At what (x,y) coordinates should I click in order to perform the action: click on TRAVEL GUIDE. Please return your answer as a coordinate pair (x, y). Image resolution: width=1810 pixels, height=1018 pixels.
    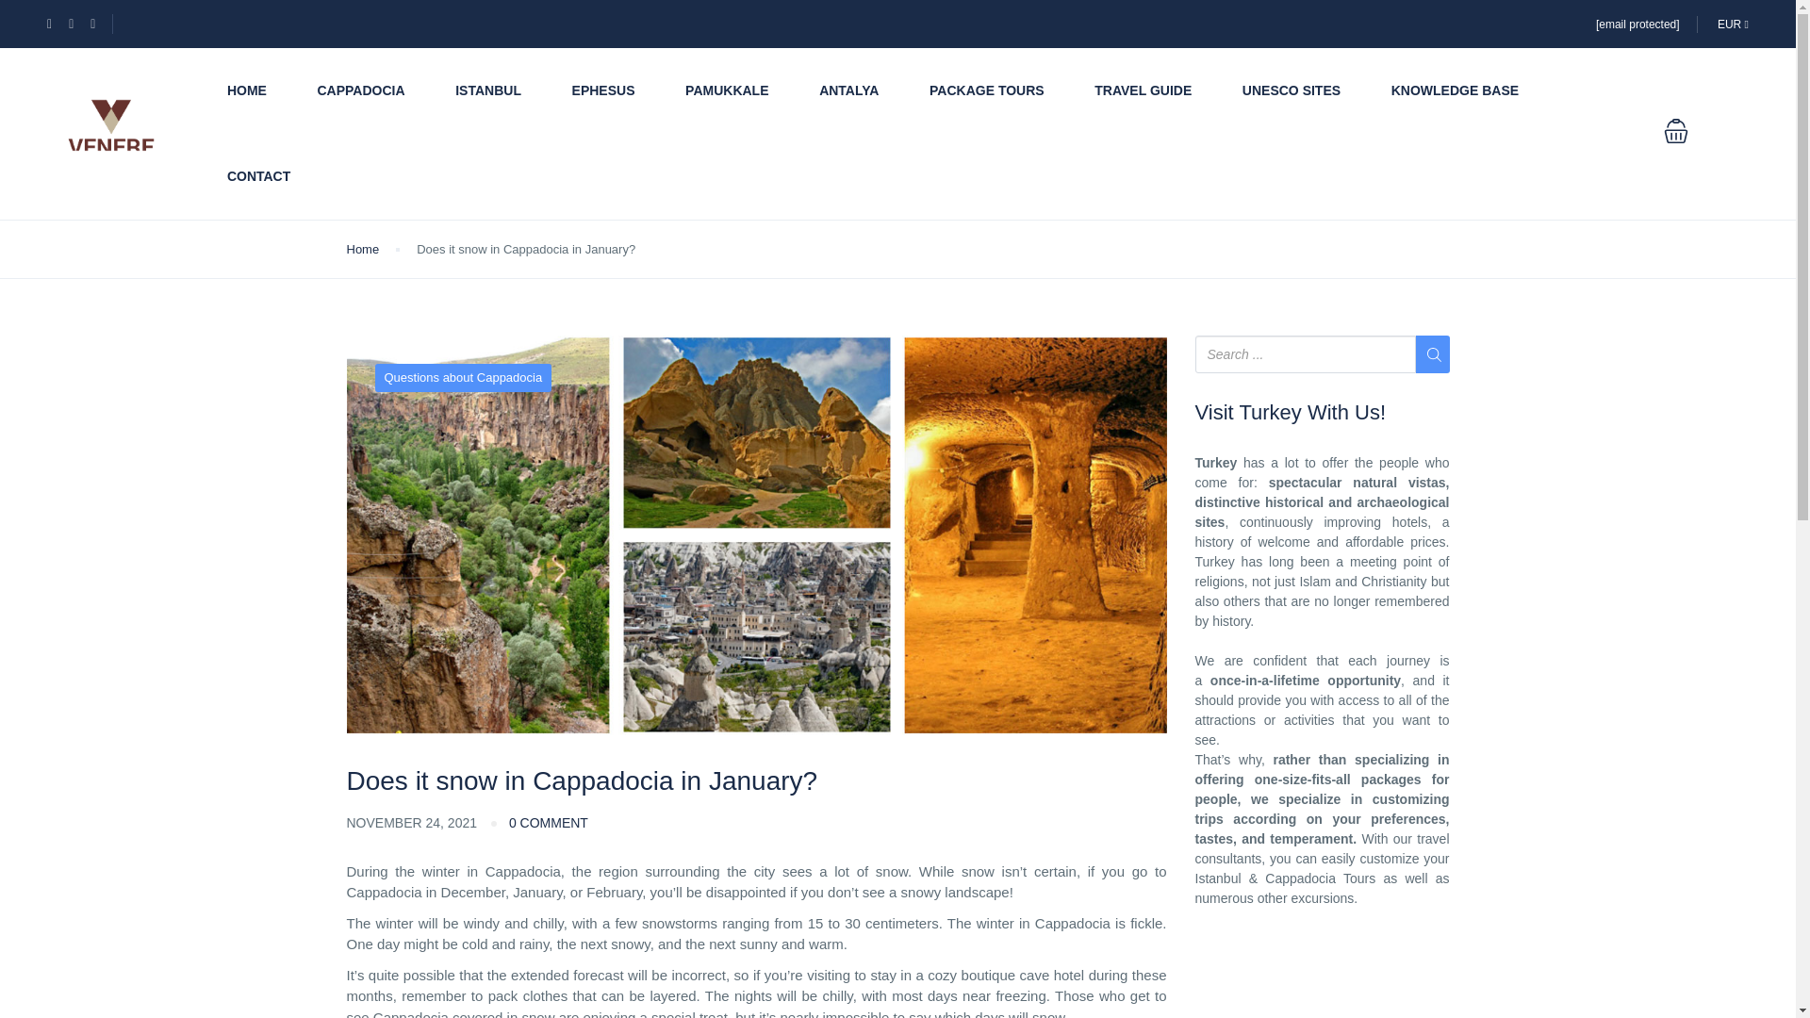
    Looking at the image, I should click on (1143, 90).